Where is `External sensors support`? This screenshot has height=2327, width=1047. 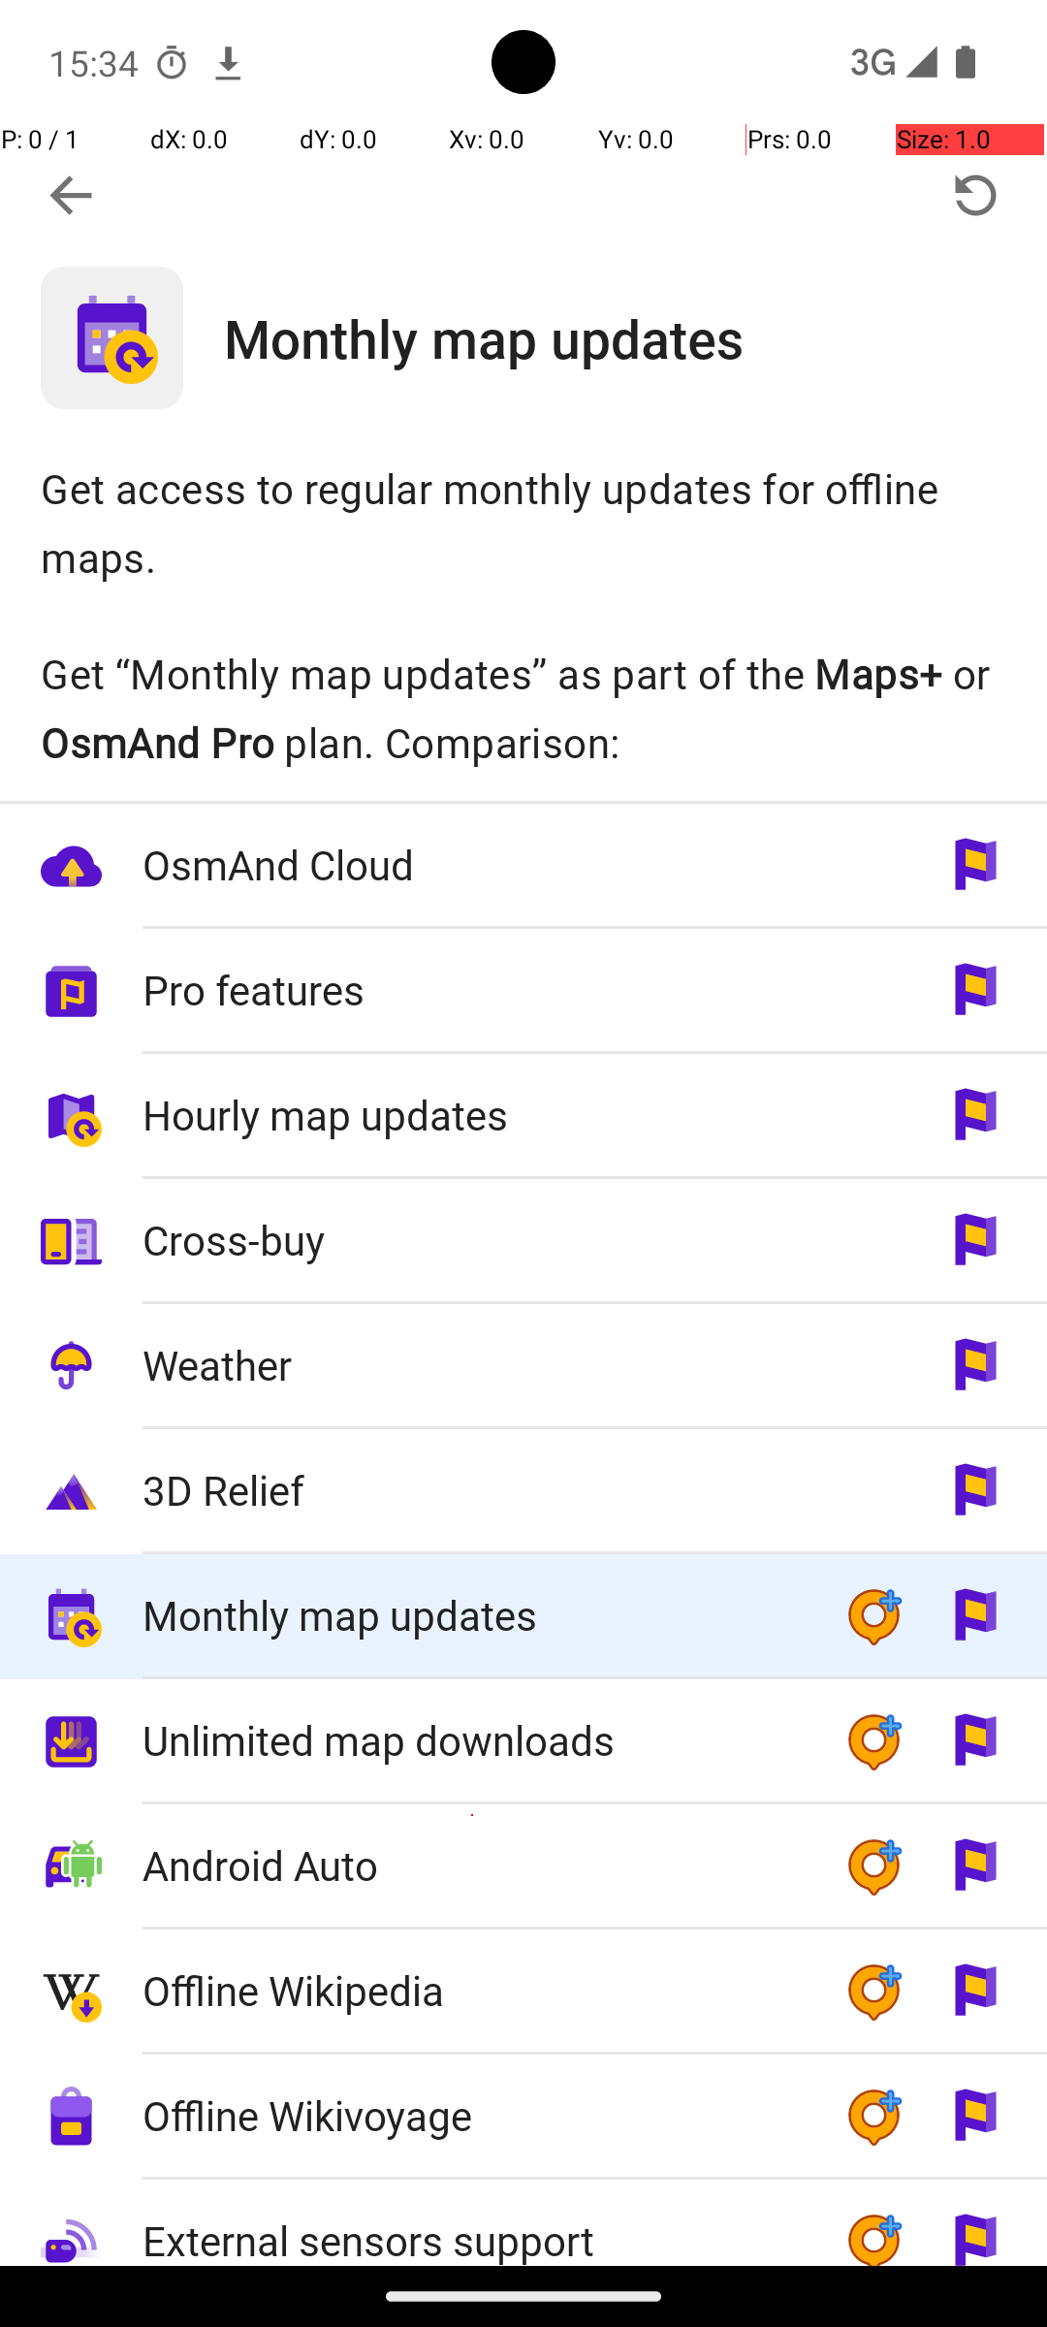
External sensors support is located at coordinates (473, 2224).